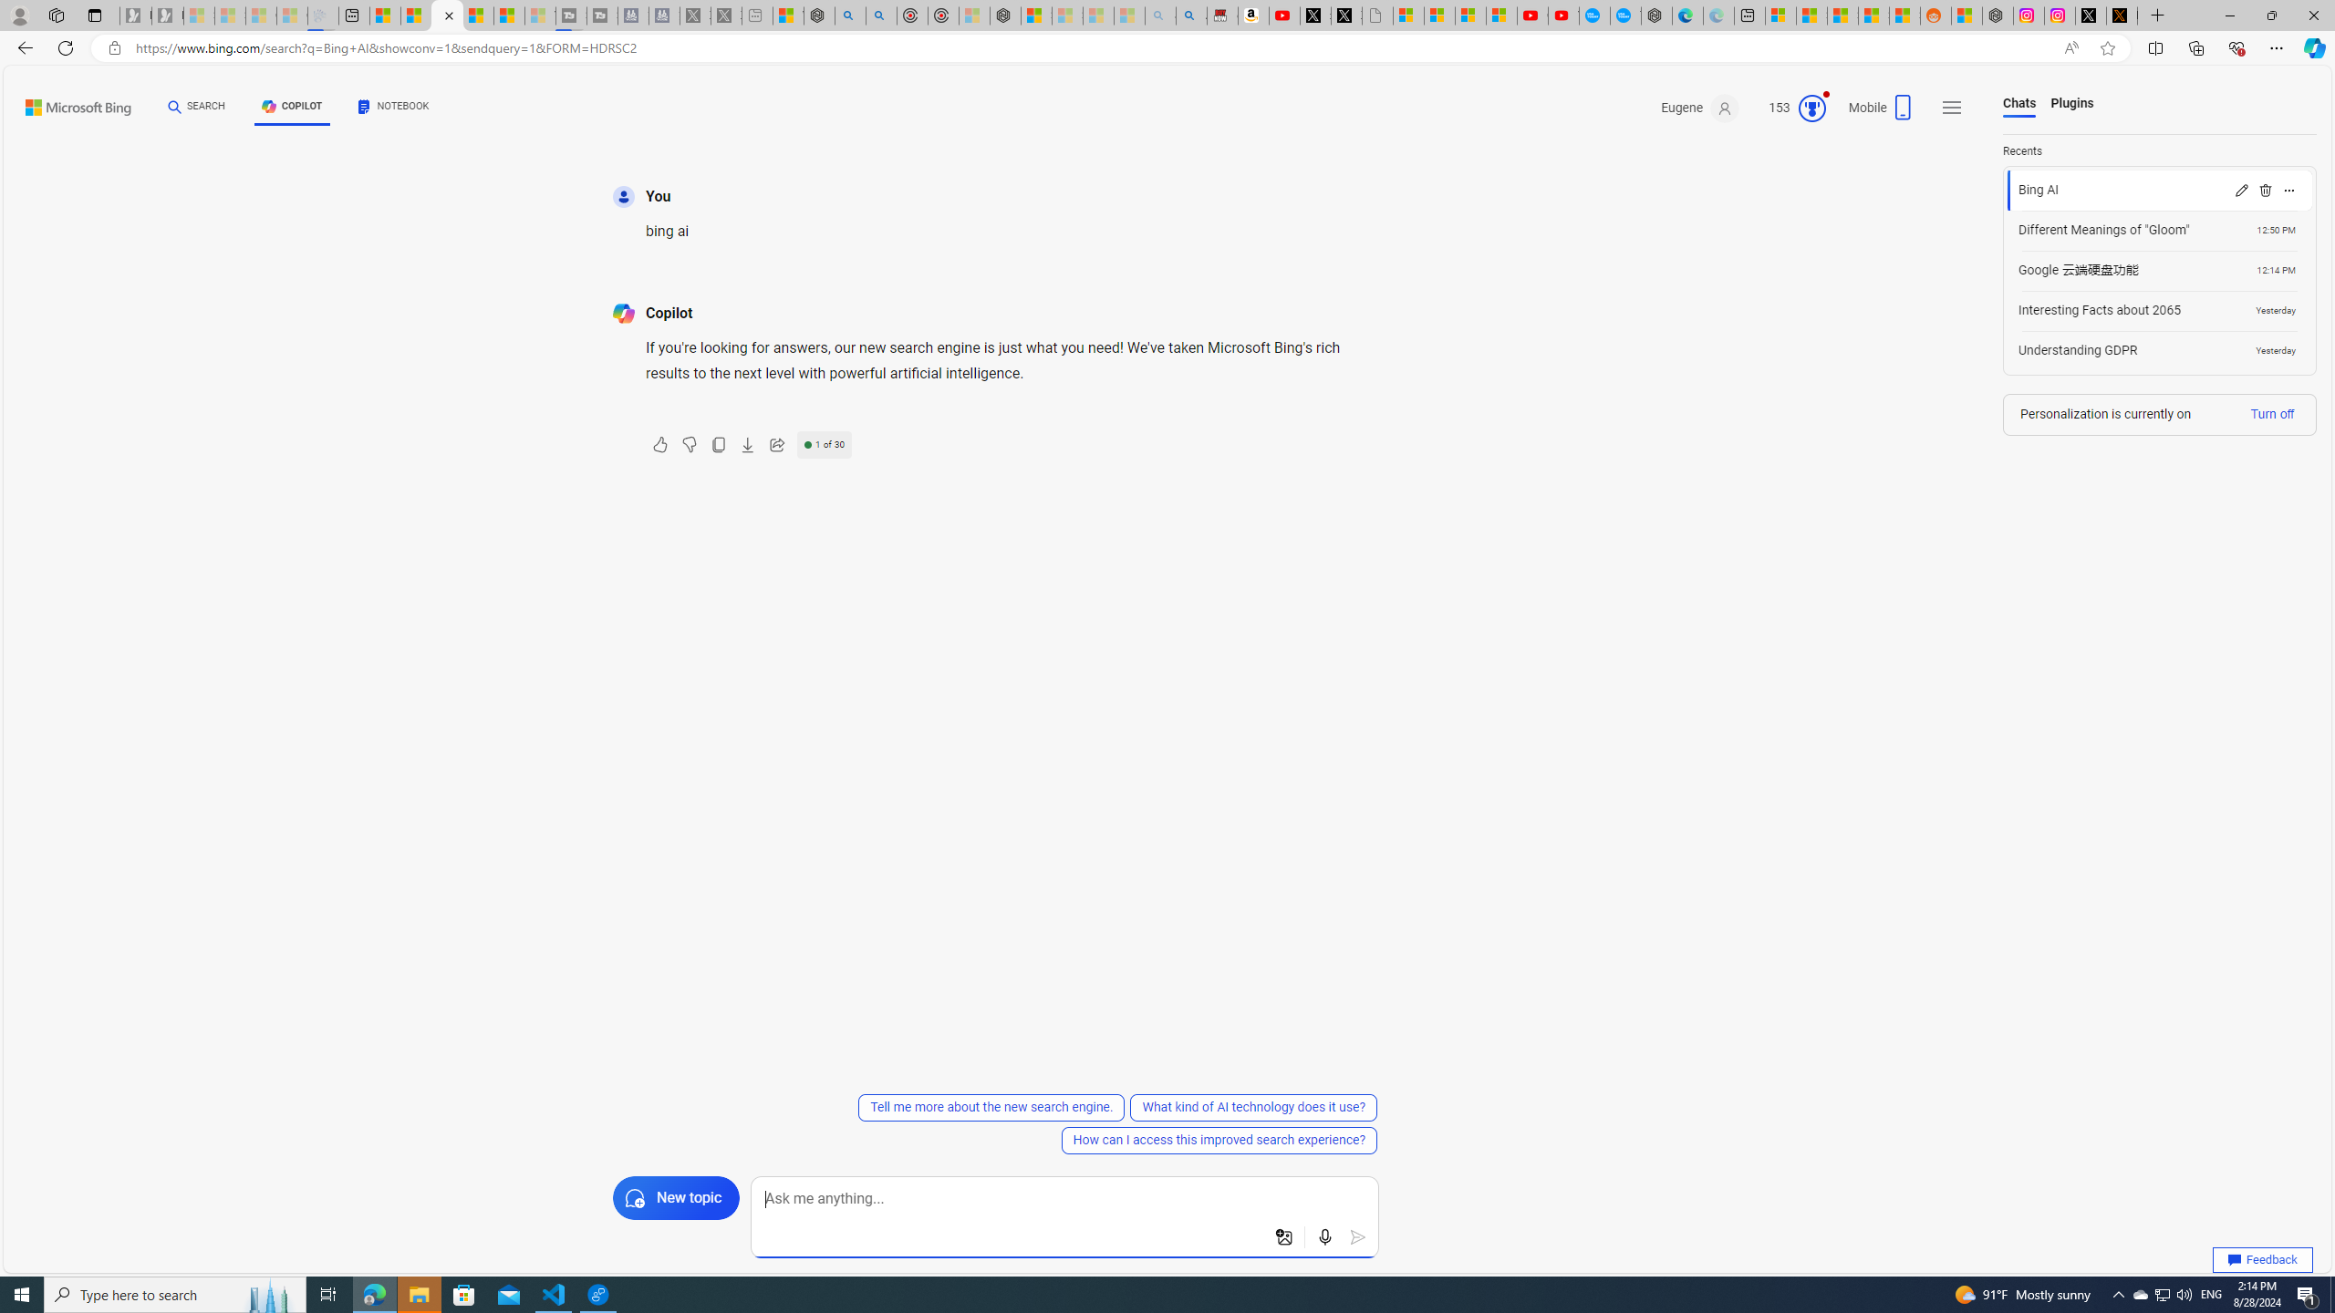 This screenshot has width=2335, height=1313. Describe the element at coordinates (1219, 1140) in the screenshot. I see `How can I access this improved search experience?` at that location.